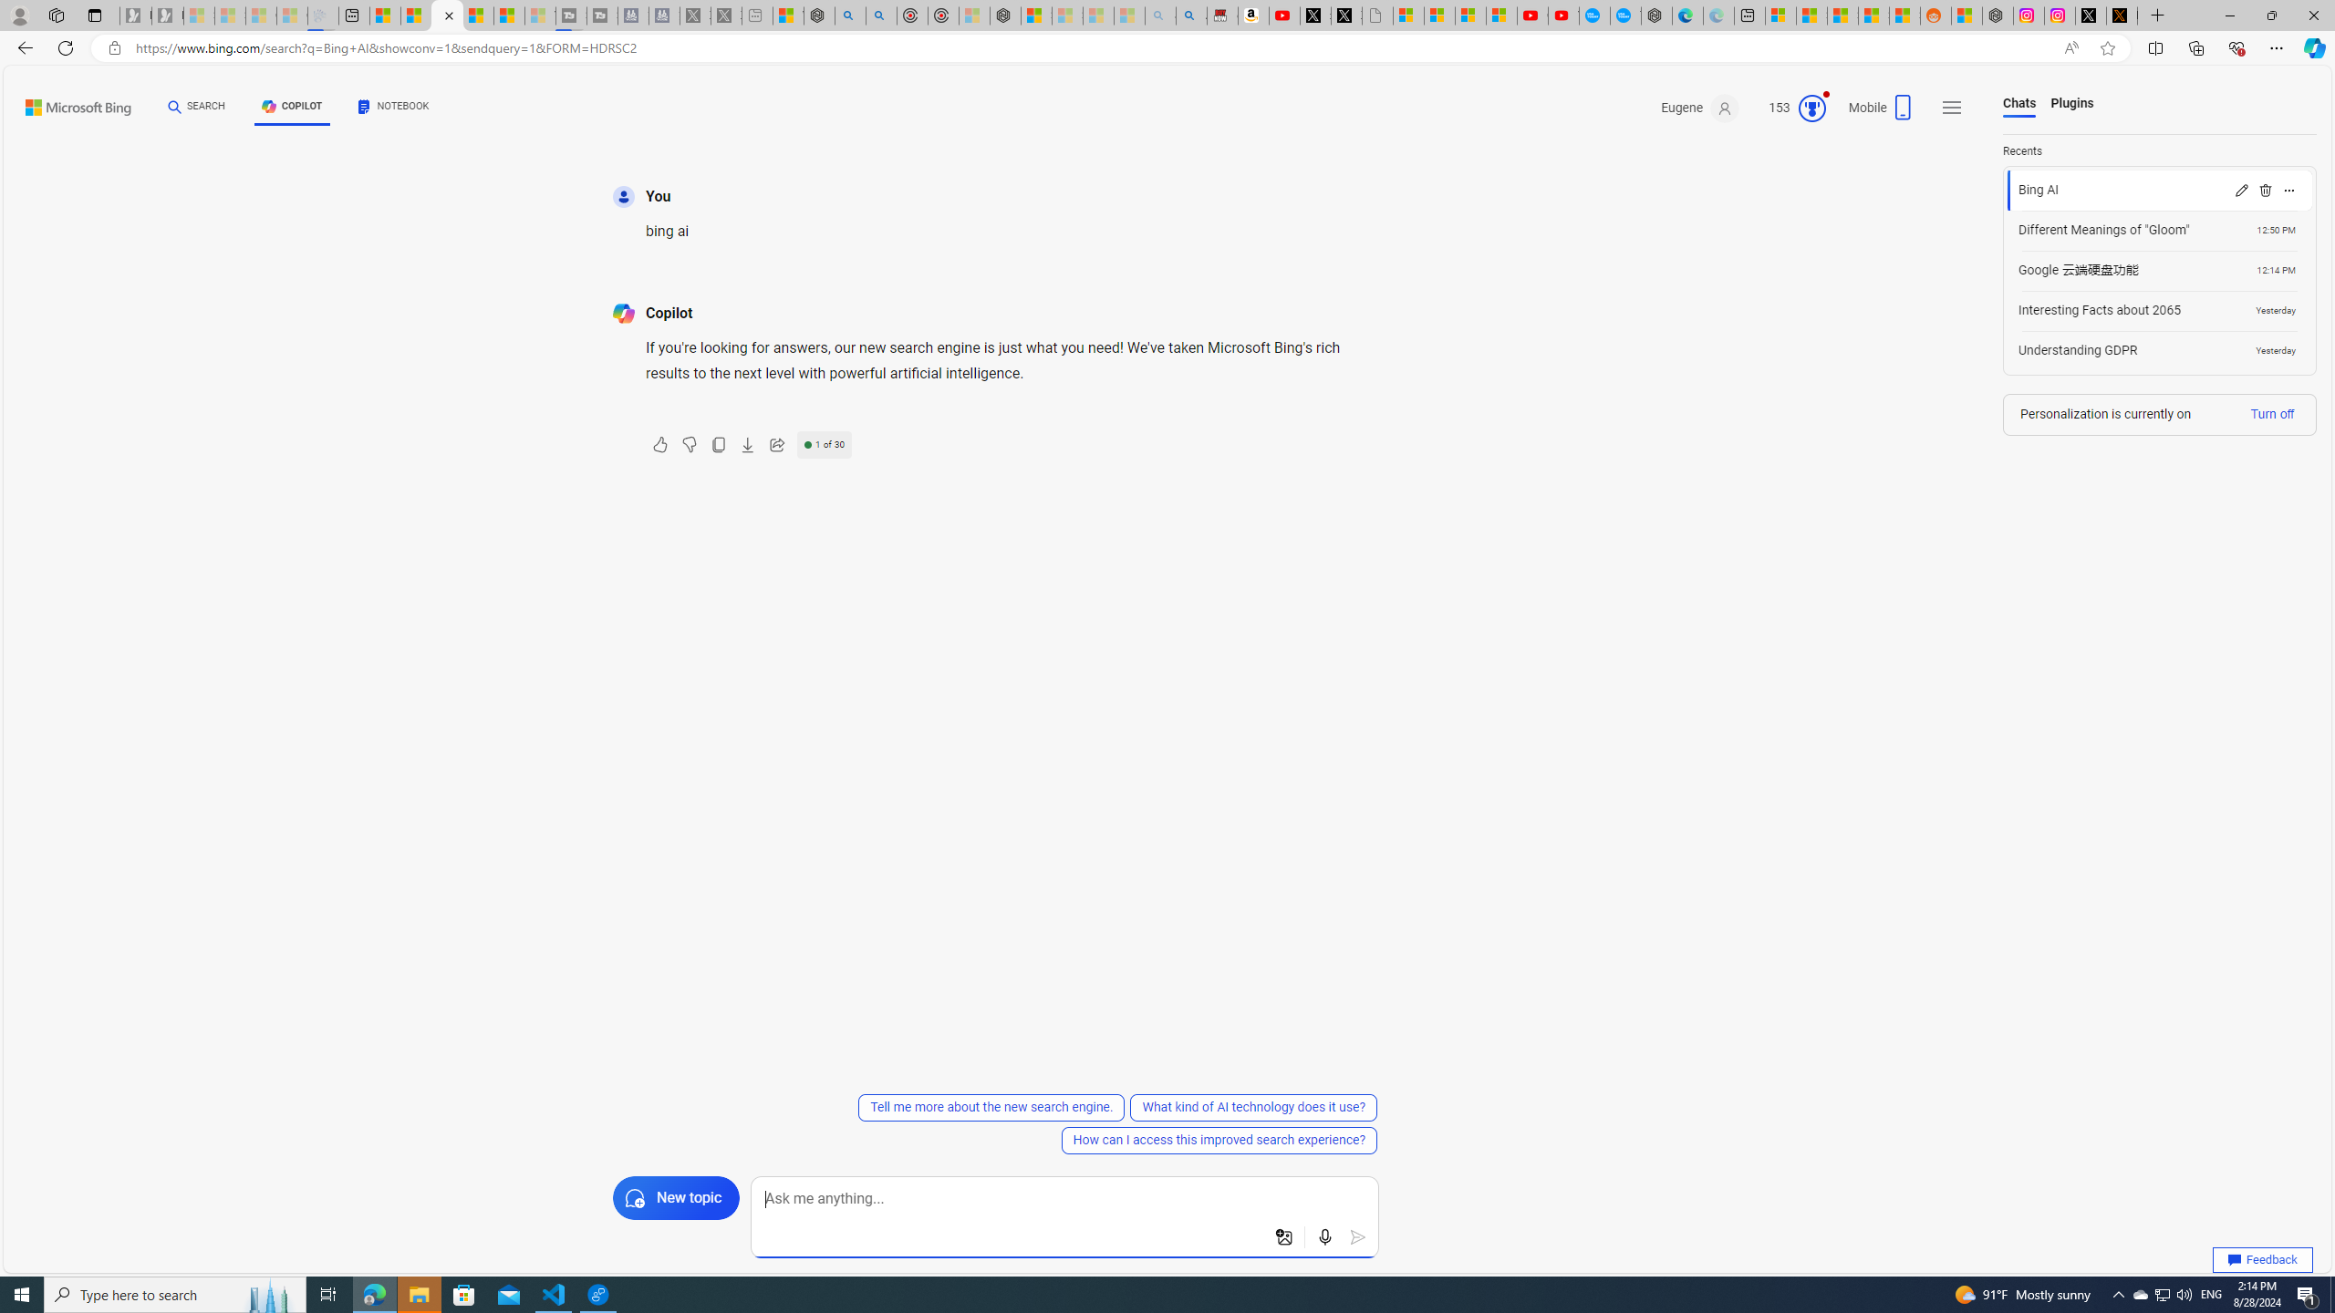 This screenshot has width=2335, height=1313. Describe the element at coordinates (1219, 1140) in the screenshot. I see `How can I access this improved search experience?` at that location.